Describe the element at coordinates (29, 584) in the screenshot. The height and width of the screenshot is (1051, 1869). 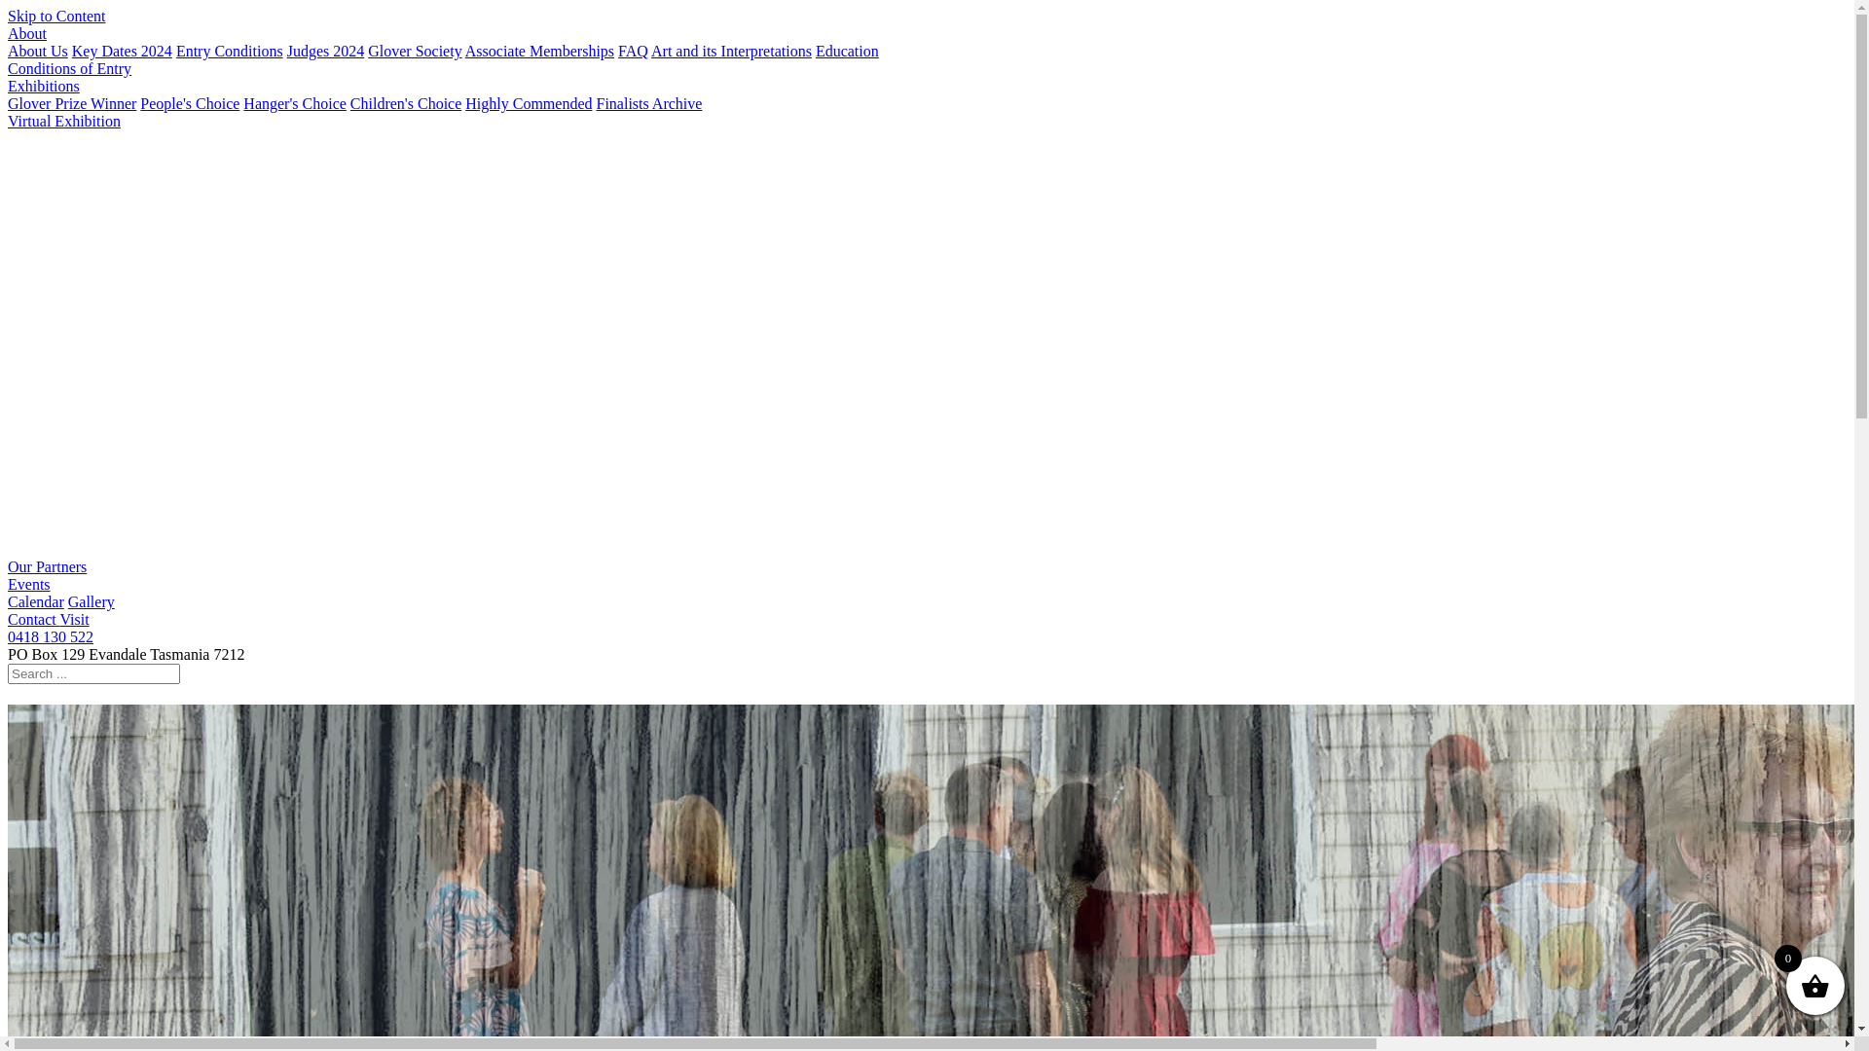
I see `Events` at that location.